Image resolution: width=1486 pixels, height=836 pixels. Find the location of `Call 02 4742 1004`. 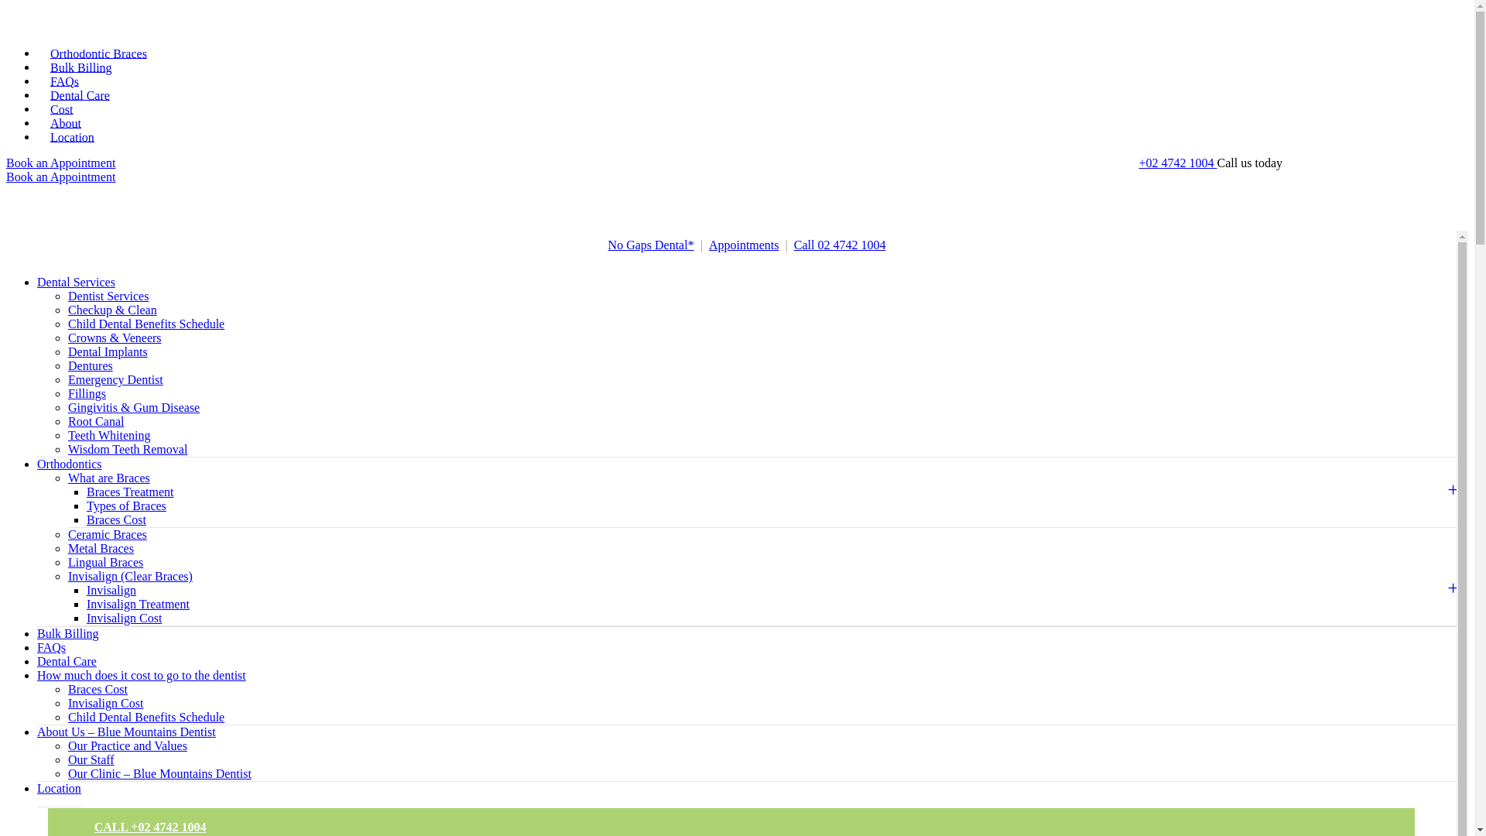

Call 02 4742 1004 is located at coordinates (841, 245).